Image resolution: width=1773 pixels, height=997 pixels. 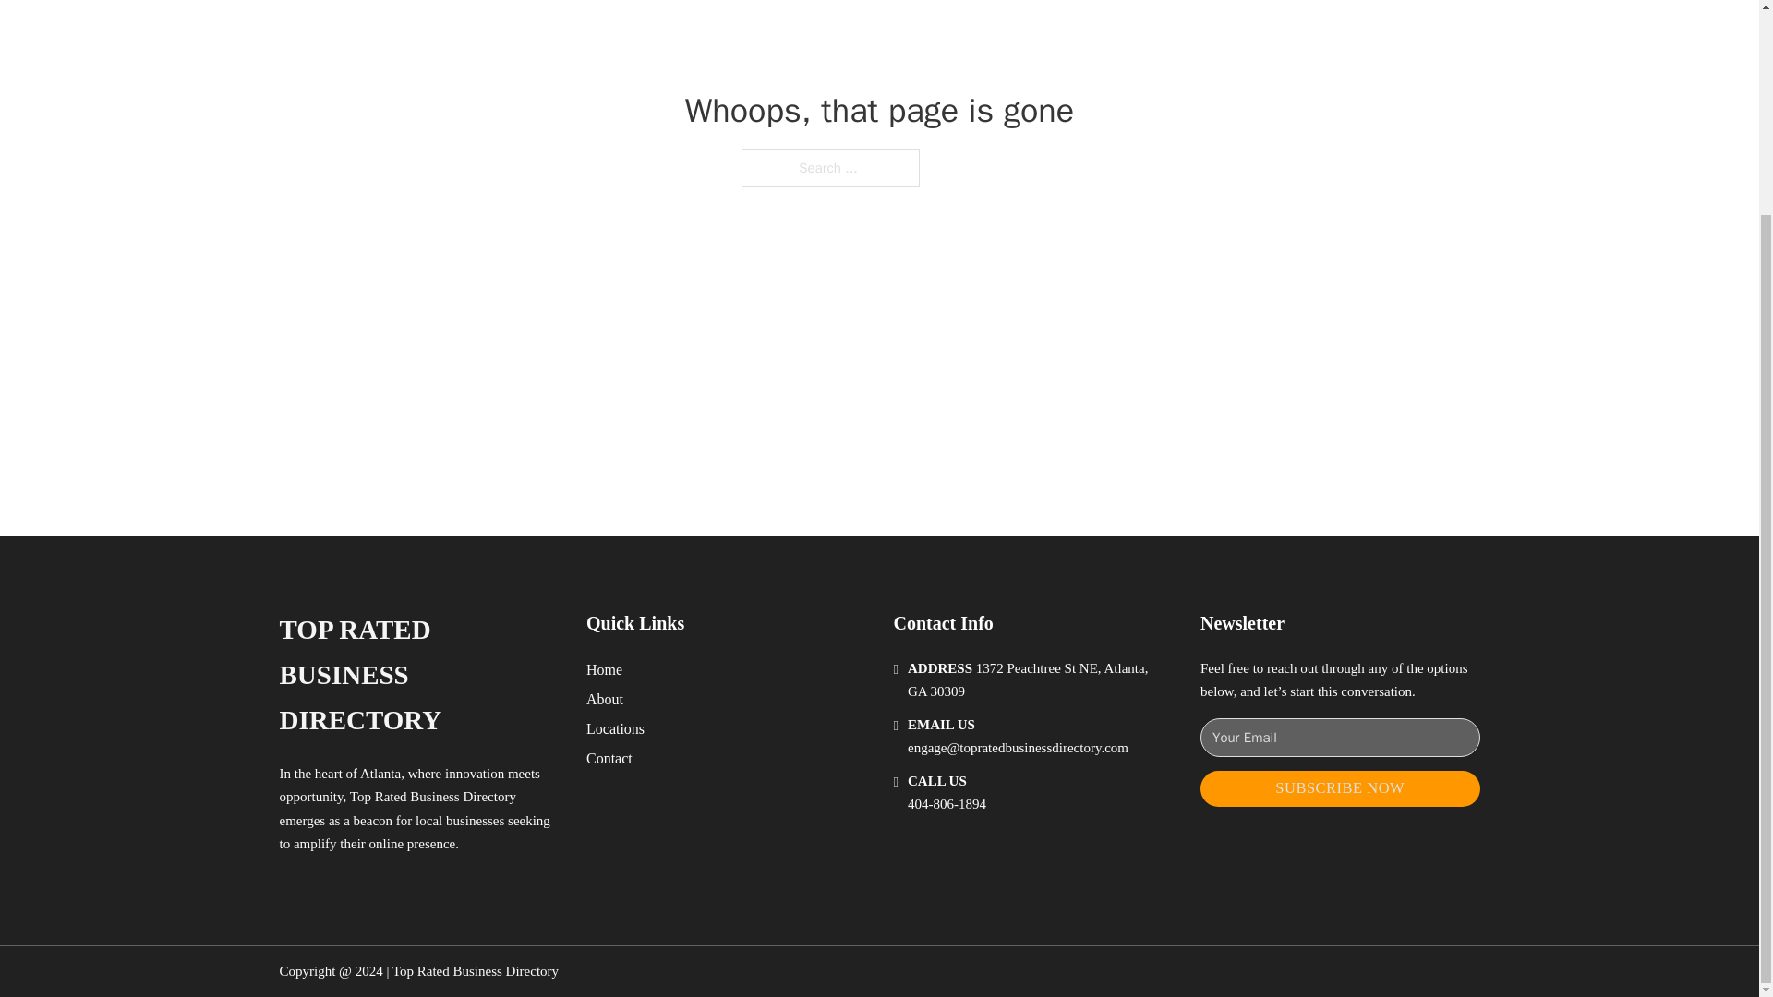 What do you see at coordinates (947, 803) in the screenshot?
I see `404-806-1894` at bounding box center [947, 803].